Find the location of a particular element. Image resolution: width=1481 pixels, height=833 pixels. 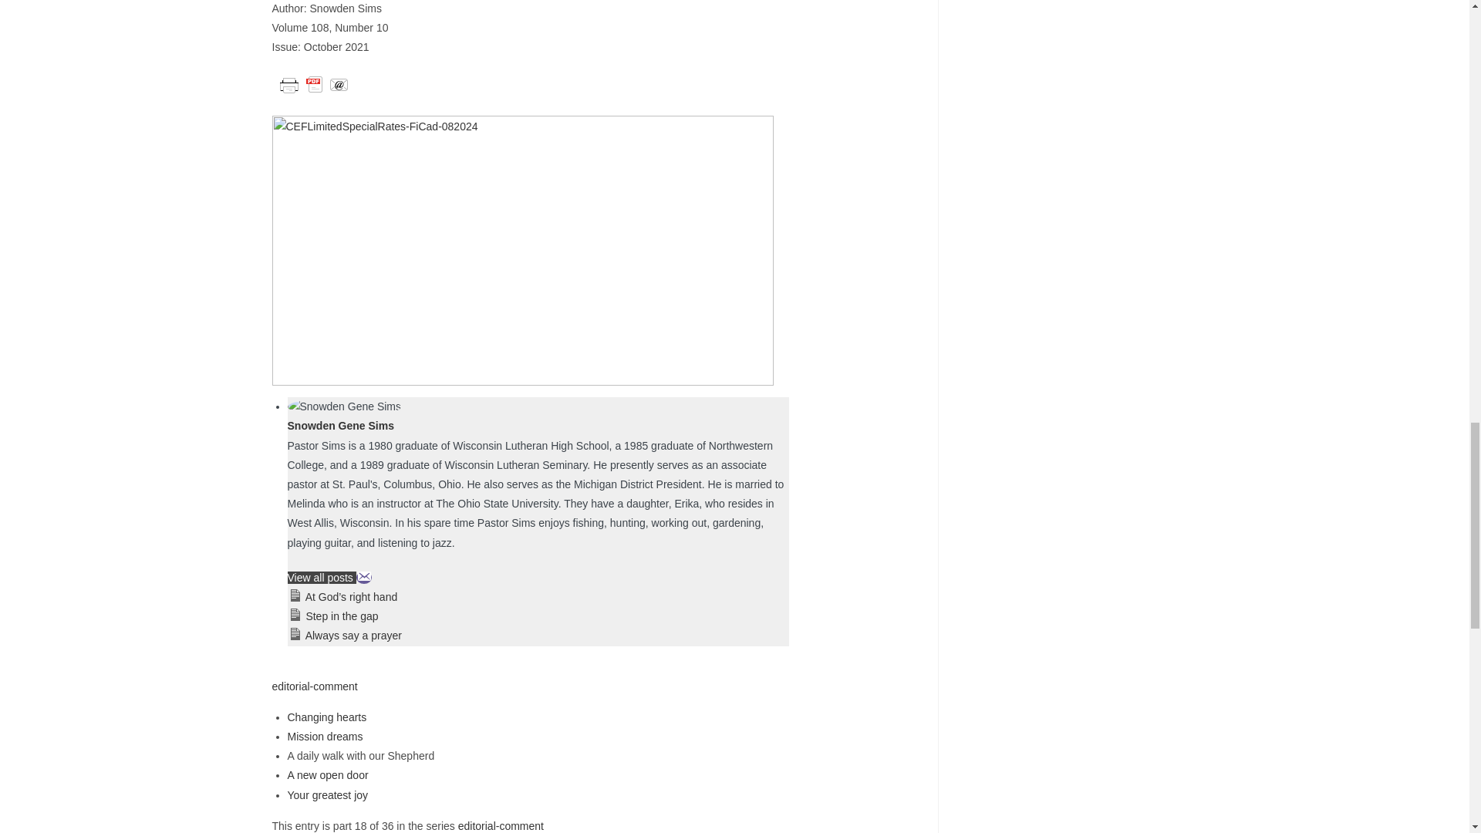

Step in the gap is located at coordinates (341, 615).